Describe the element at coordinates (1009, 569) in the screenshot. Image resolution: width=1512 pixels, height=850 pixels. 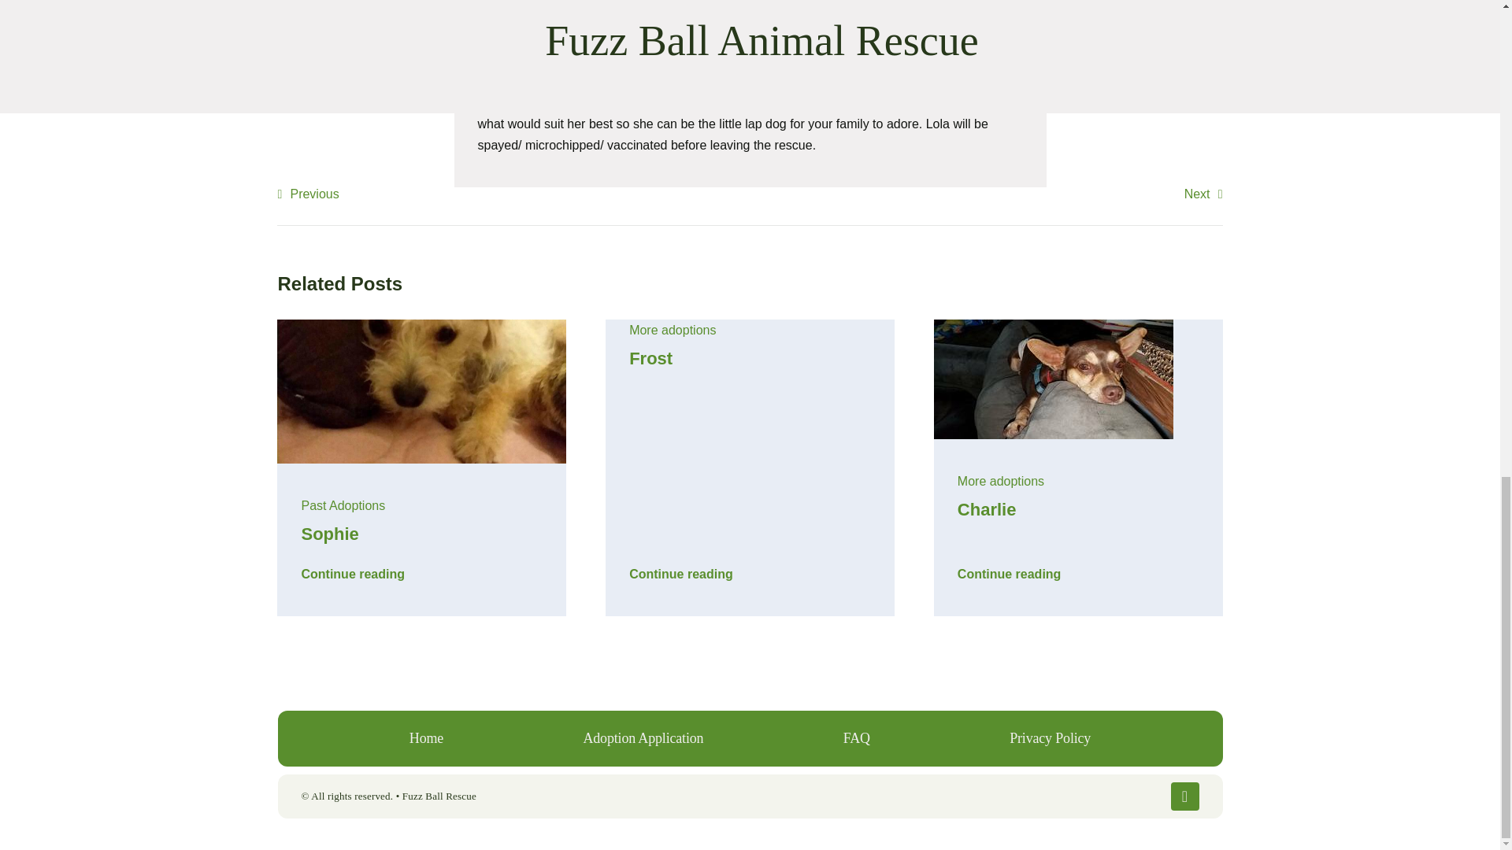
I see `Continue reading` at that location.